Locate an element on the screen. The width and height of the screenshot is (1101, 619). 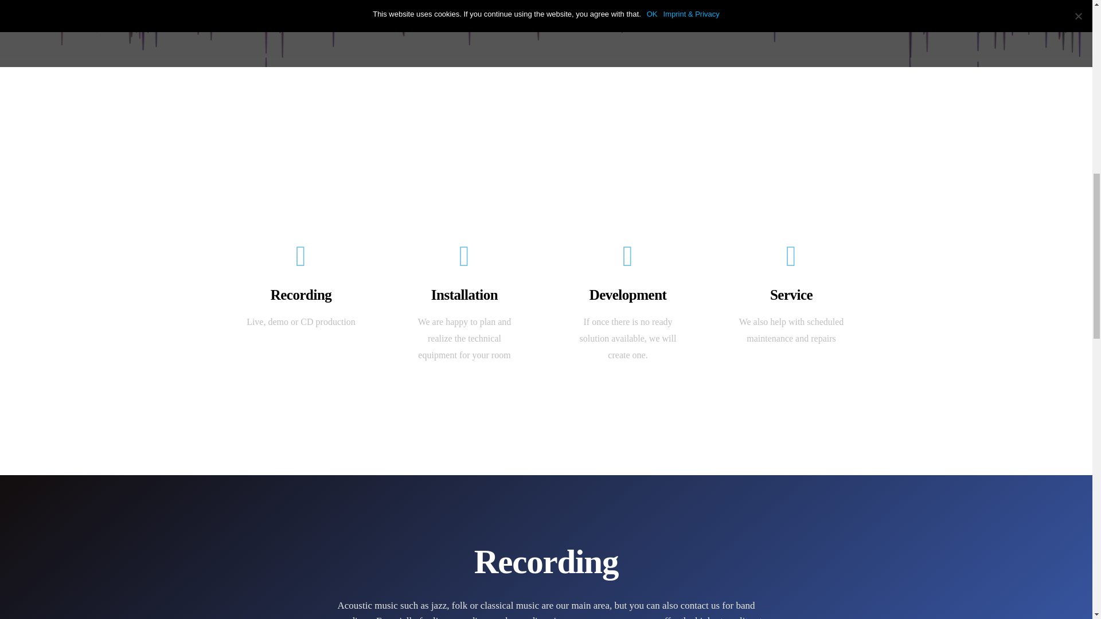
Service is located at coordinates (791, 295).